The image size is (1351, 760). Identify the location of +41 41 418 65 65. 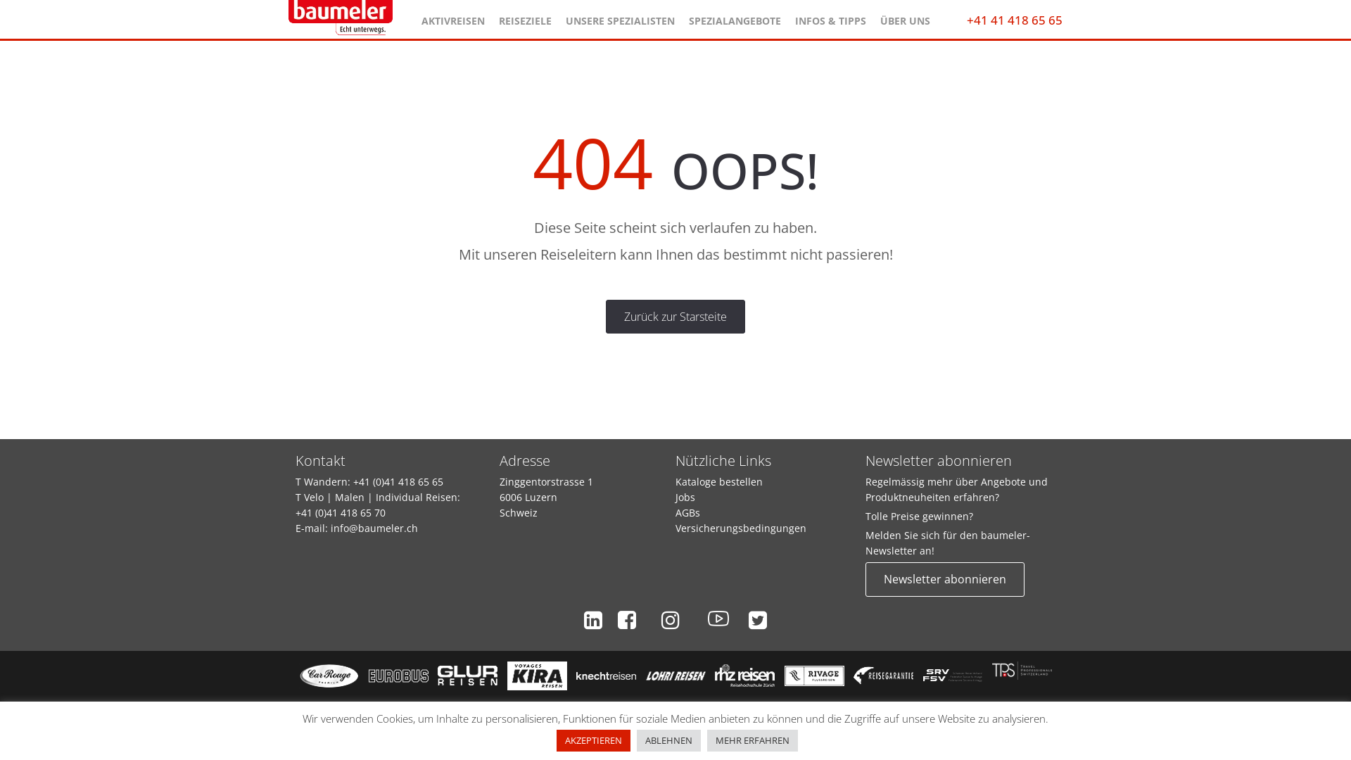
(1015, 20).